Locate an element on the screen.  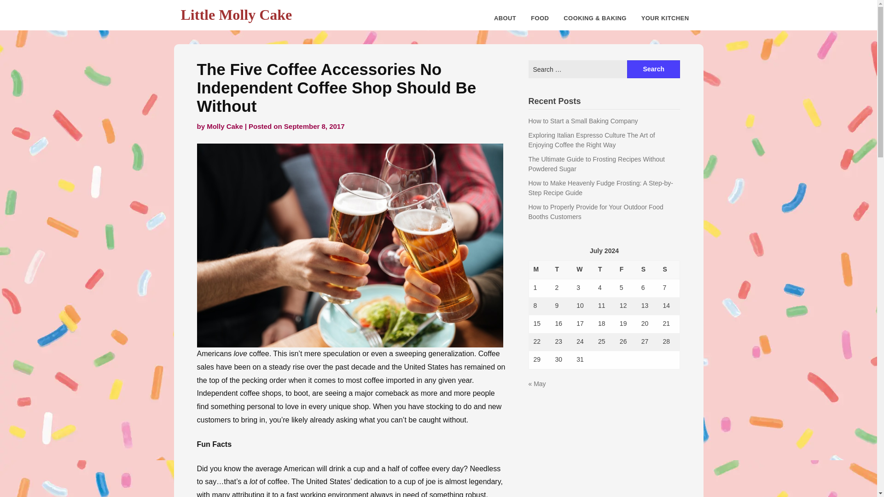
YOUR KITCHEN is located at coordinates (665, 18).